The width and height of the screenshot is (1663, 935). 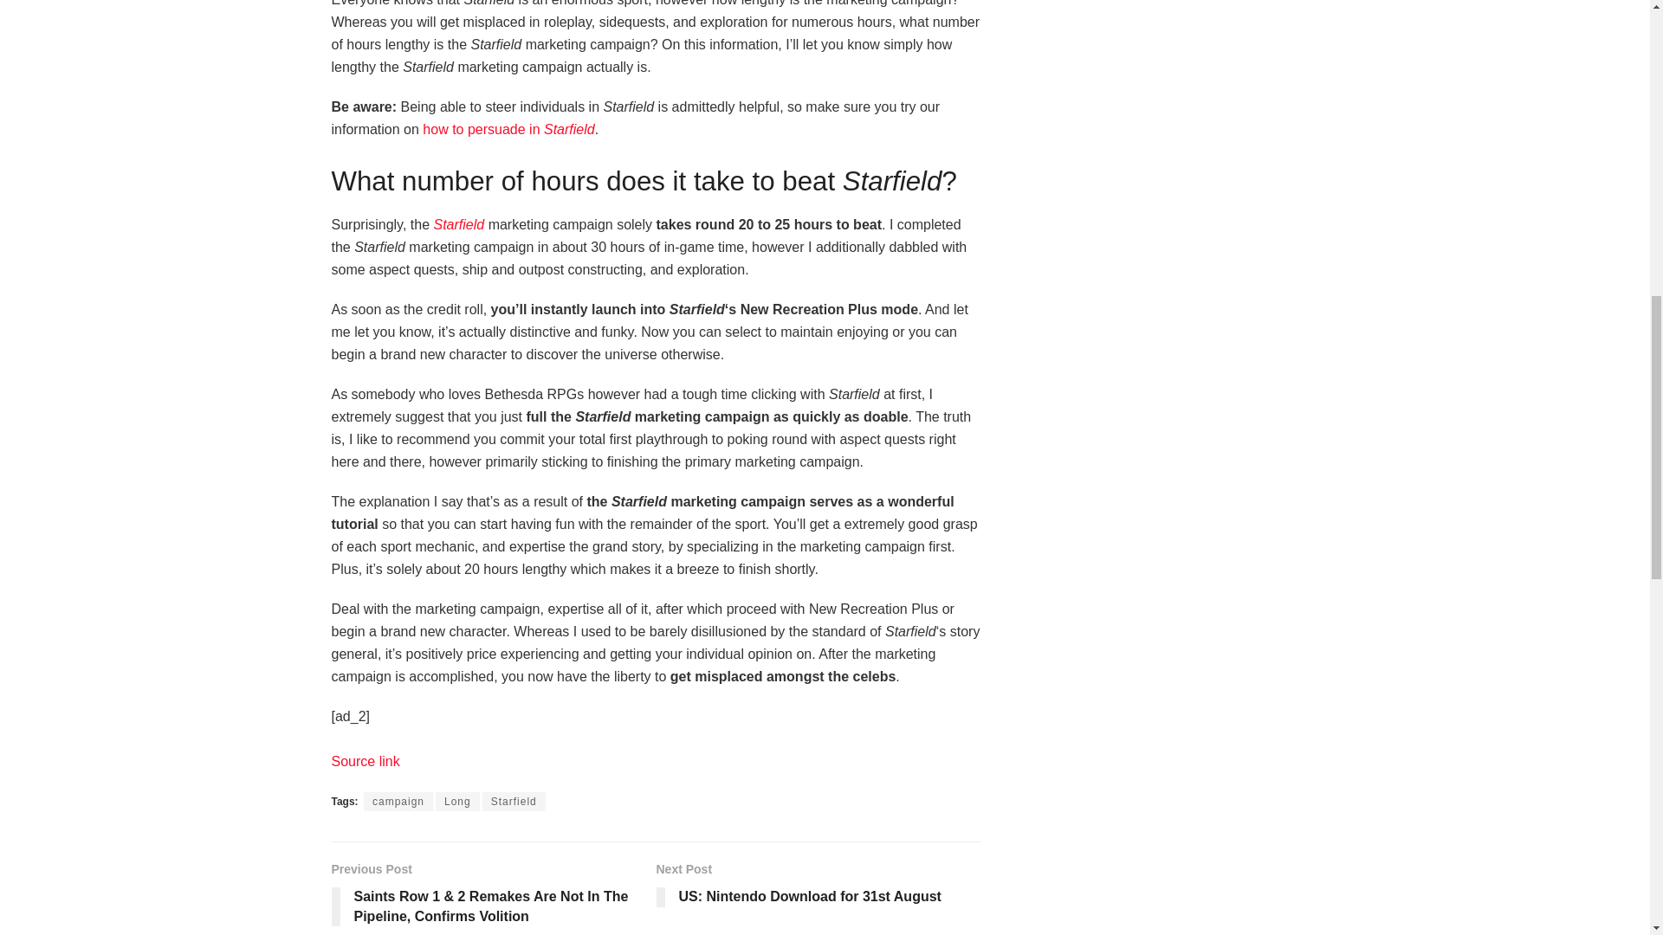 I want to click on campaign, so click(x=398, y=802).